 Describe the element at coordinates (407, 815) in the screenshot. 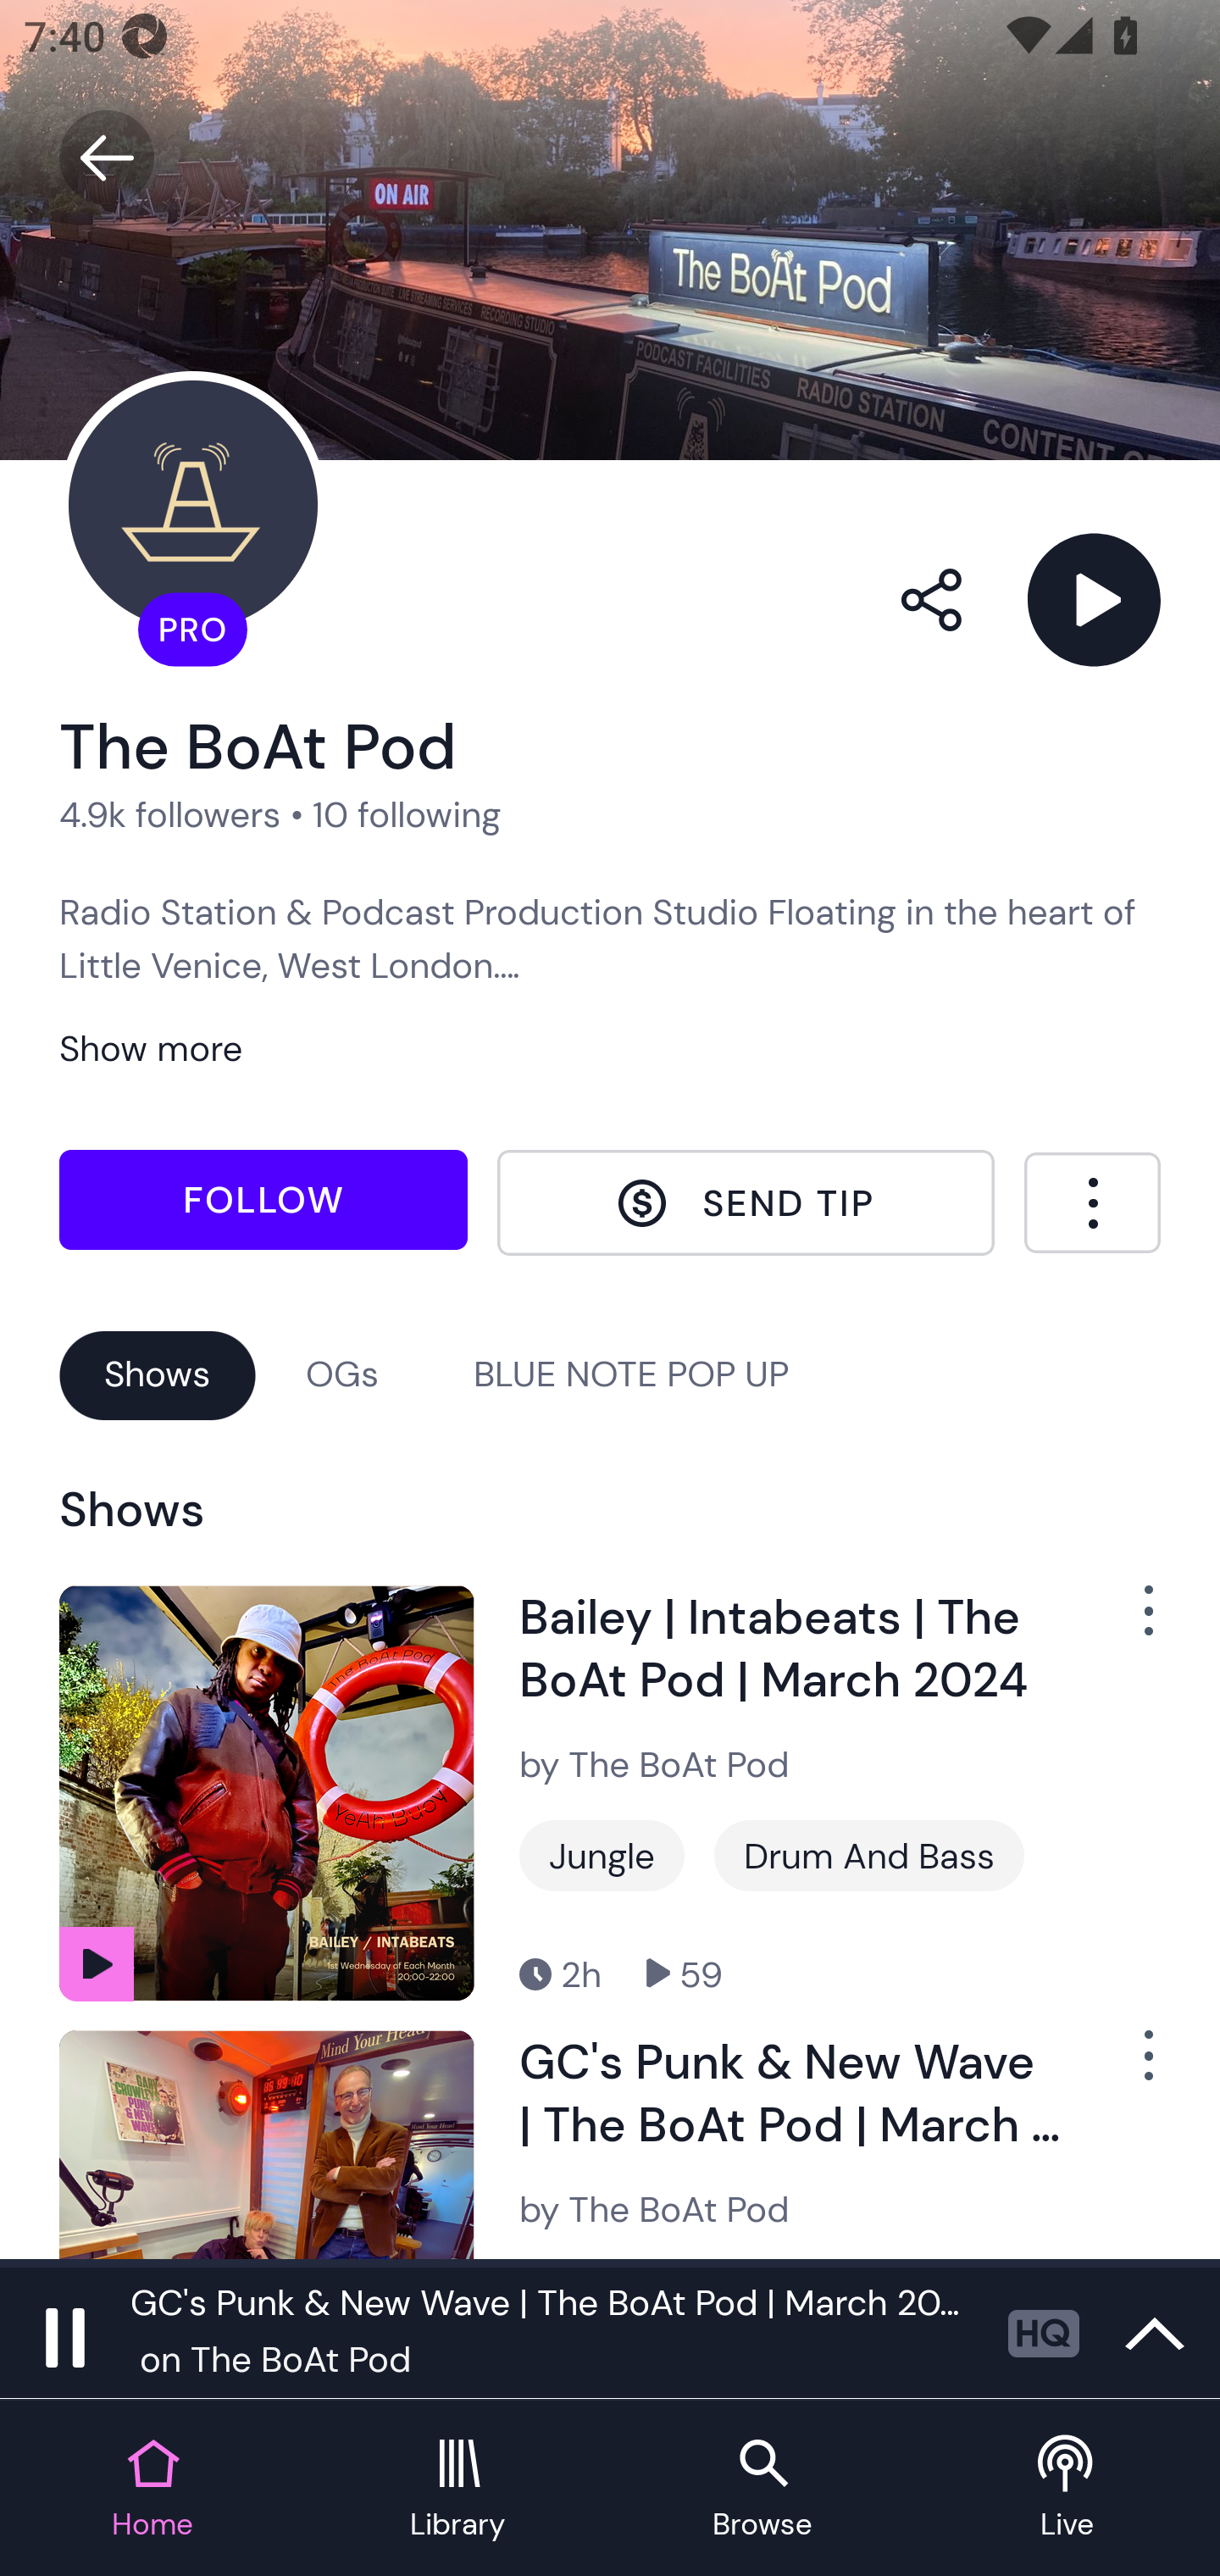

I see `10 following` at that location.